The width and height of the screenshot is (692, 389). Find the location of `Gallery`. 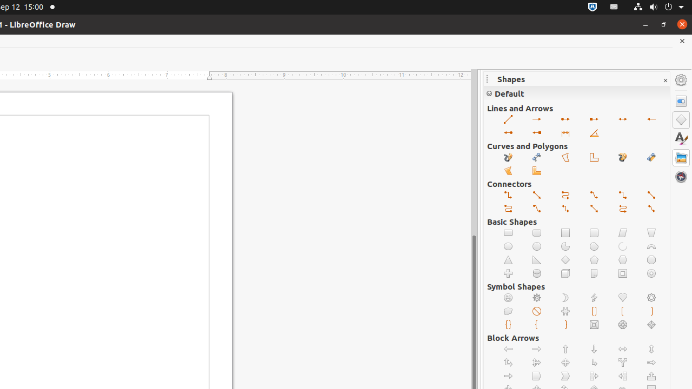

Gallery is located at coordinates (681, 158).